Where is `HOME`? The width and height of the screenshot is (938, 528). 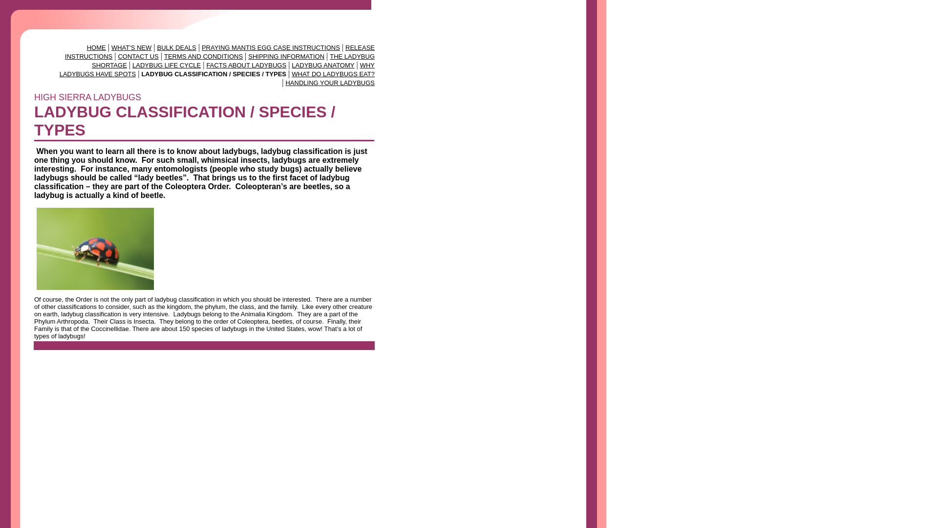
HOME is located at coordinates (96, 47).